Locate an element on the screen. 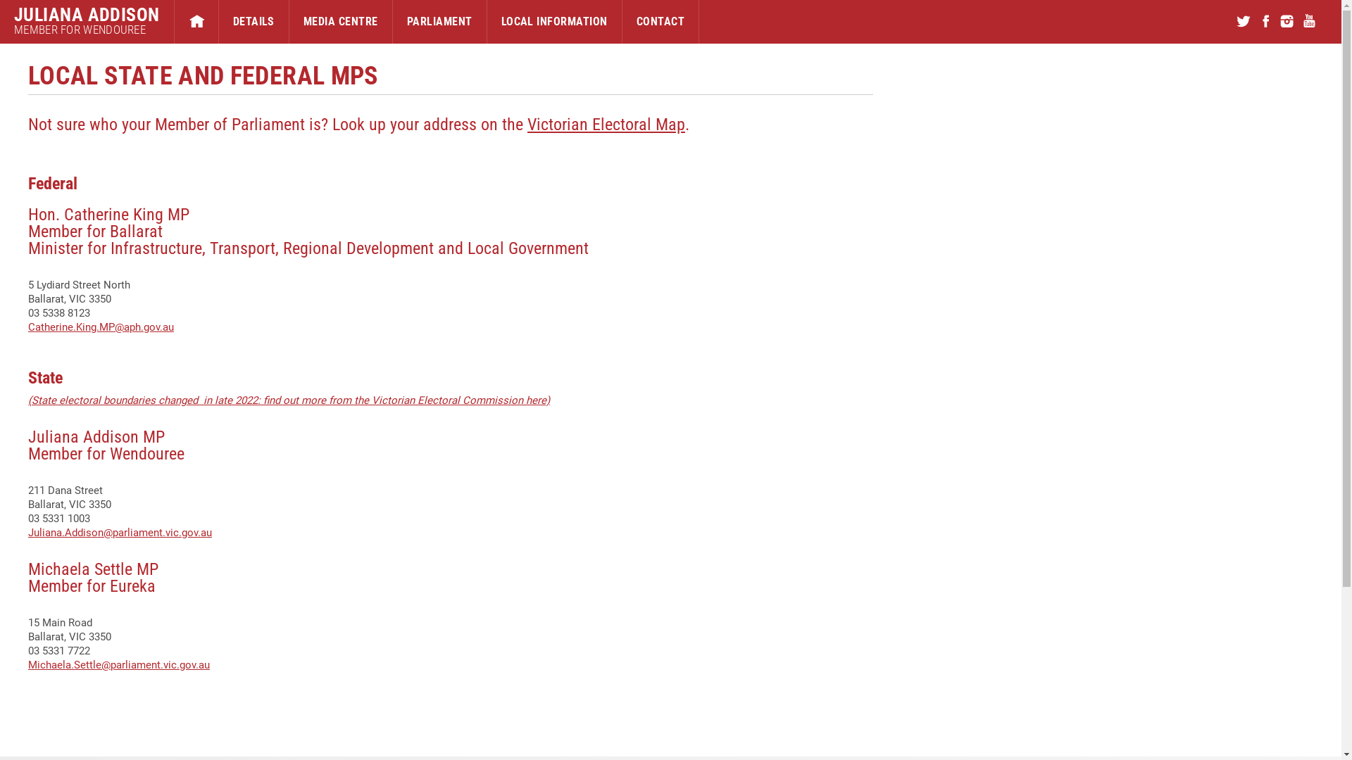  MEMBER FOR WENDOUREE is located at coordinates (87, 30).